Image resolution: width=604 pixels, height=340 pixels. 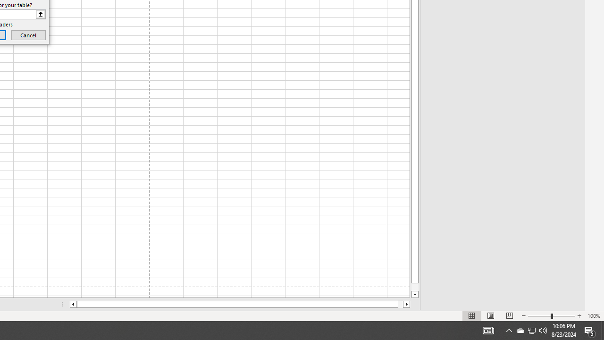 I want to click on Class: NetUIScrollBar, so click(x=240, y=304).